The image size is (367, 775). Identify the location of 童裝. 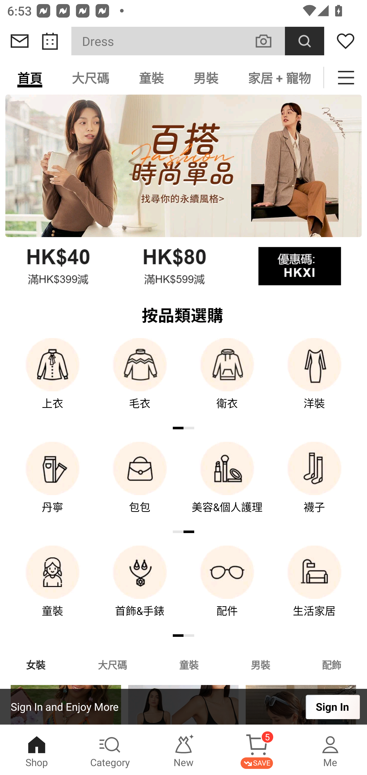
(151, 77).